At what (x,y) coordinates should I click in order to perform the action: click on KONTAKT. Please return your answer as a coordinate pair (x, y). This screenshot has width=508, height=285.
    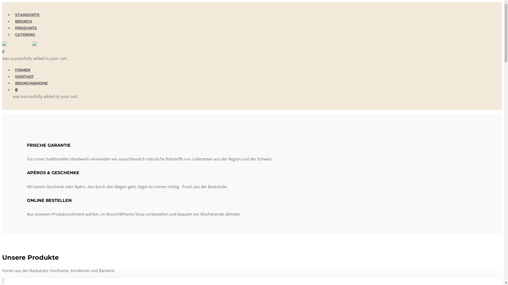
    Looking at the image, I should click on (24, 77).